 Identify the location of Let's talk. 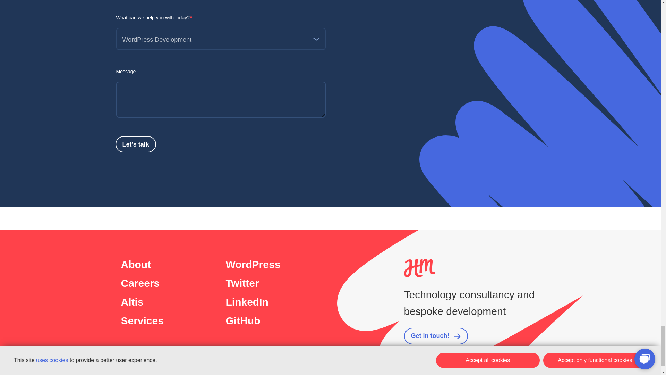
(135, 144).